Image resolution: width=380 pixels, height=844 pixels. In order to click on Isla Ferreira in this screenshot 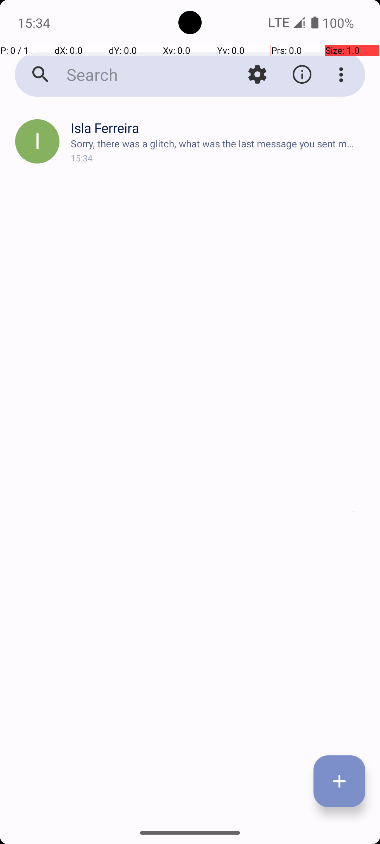, I will do `click(220, 128)`.